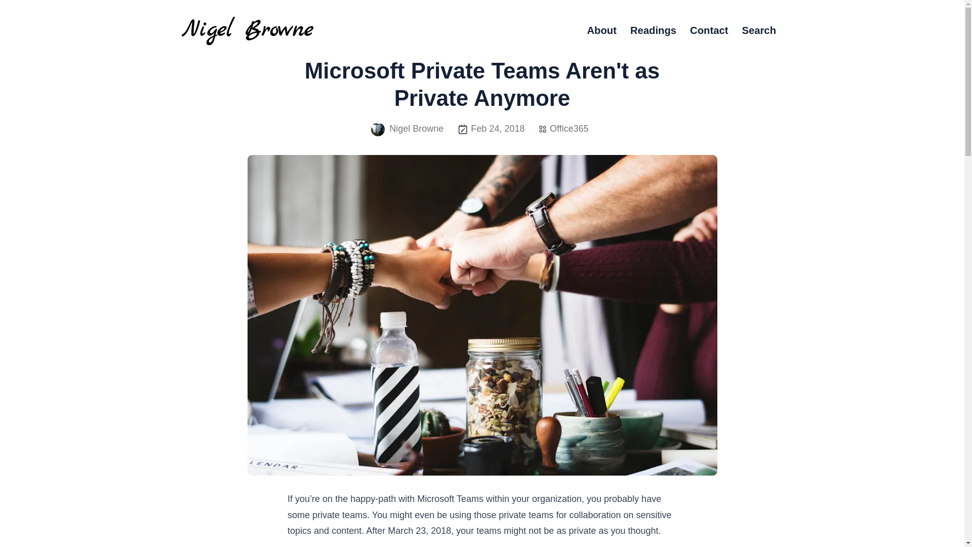 The image size is (972, 547). What do you see at coordinates (653, 31) in the screenshot?
I see `Readings` at bounding box center [653, 31].